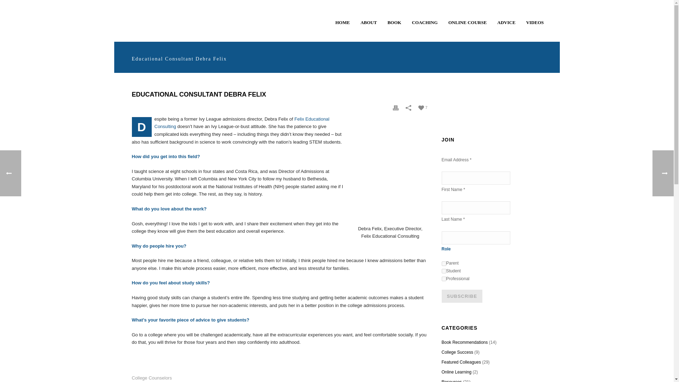 The image size is (679, 382). I want to click on Subscribe, so click(462, 296).